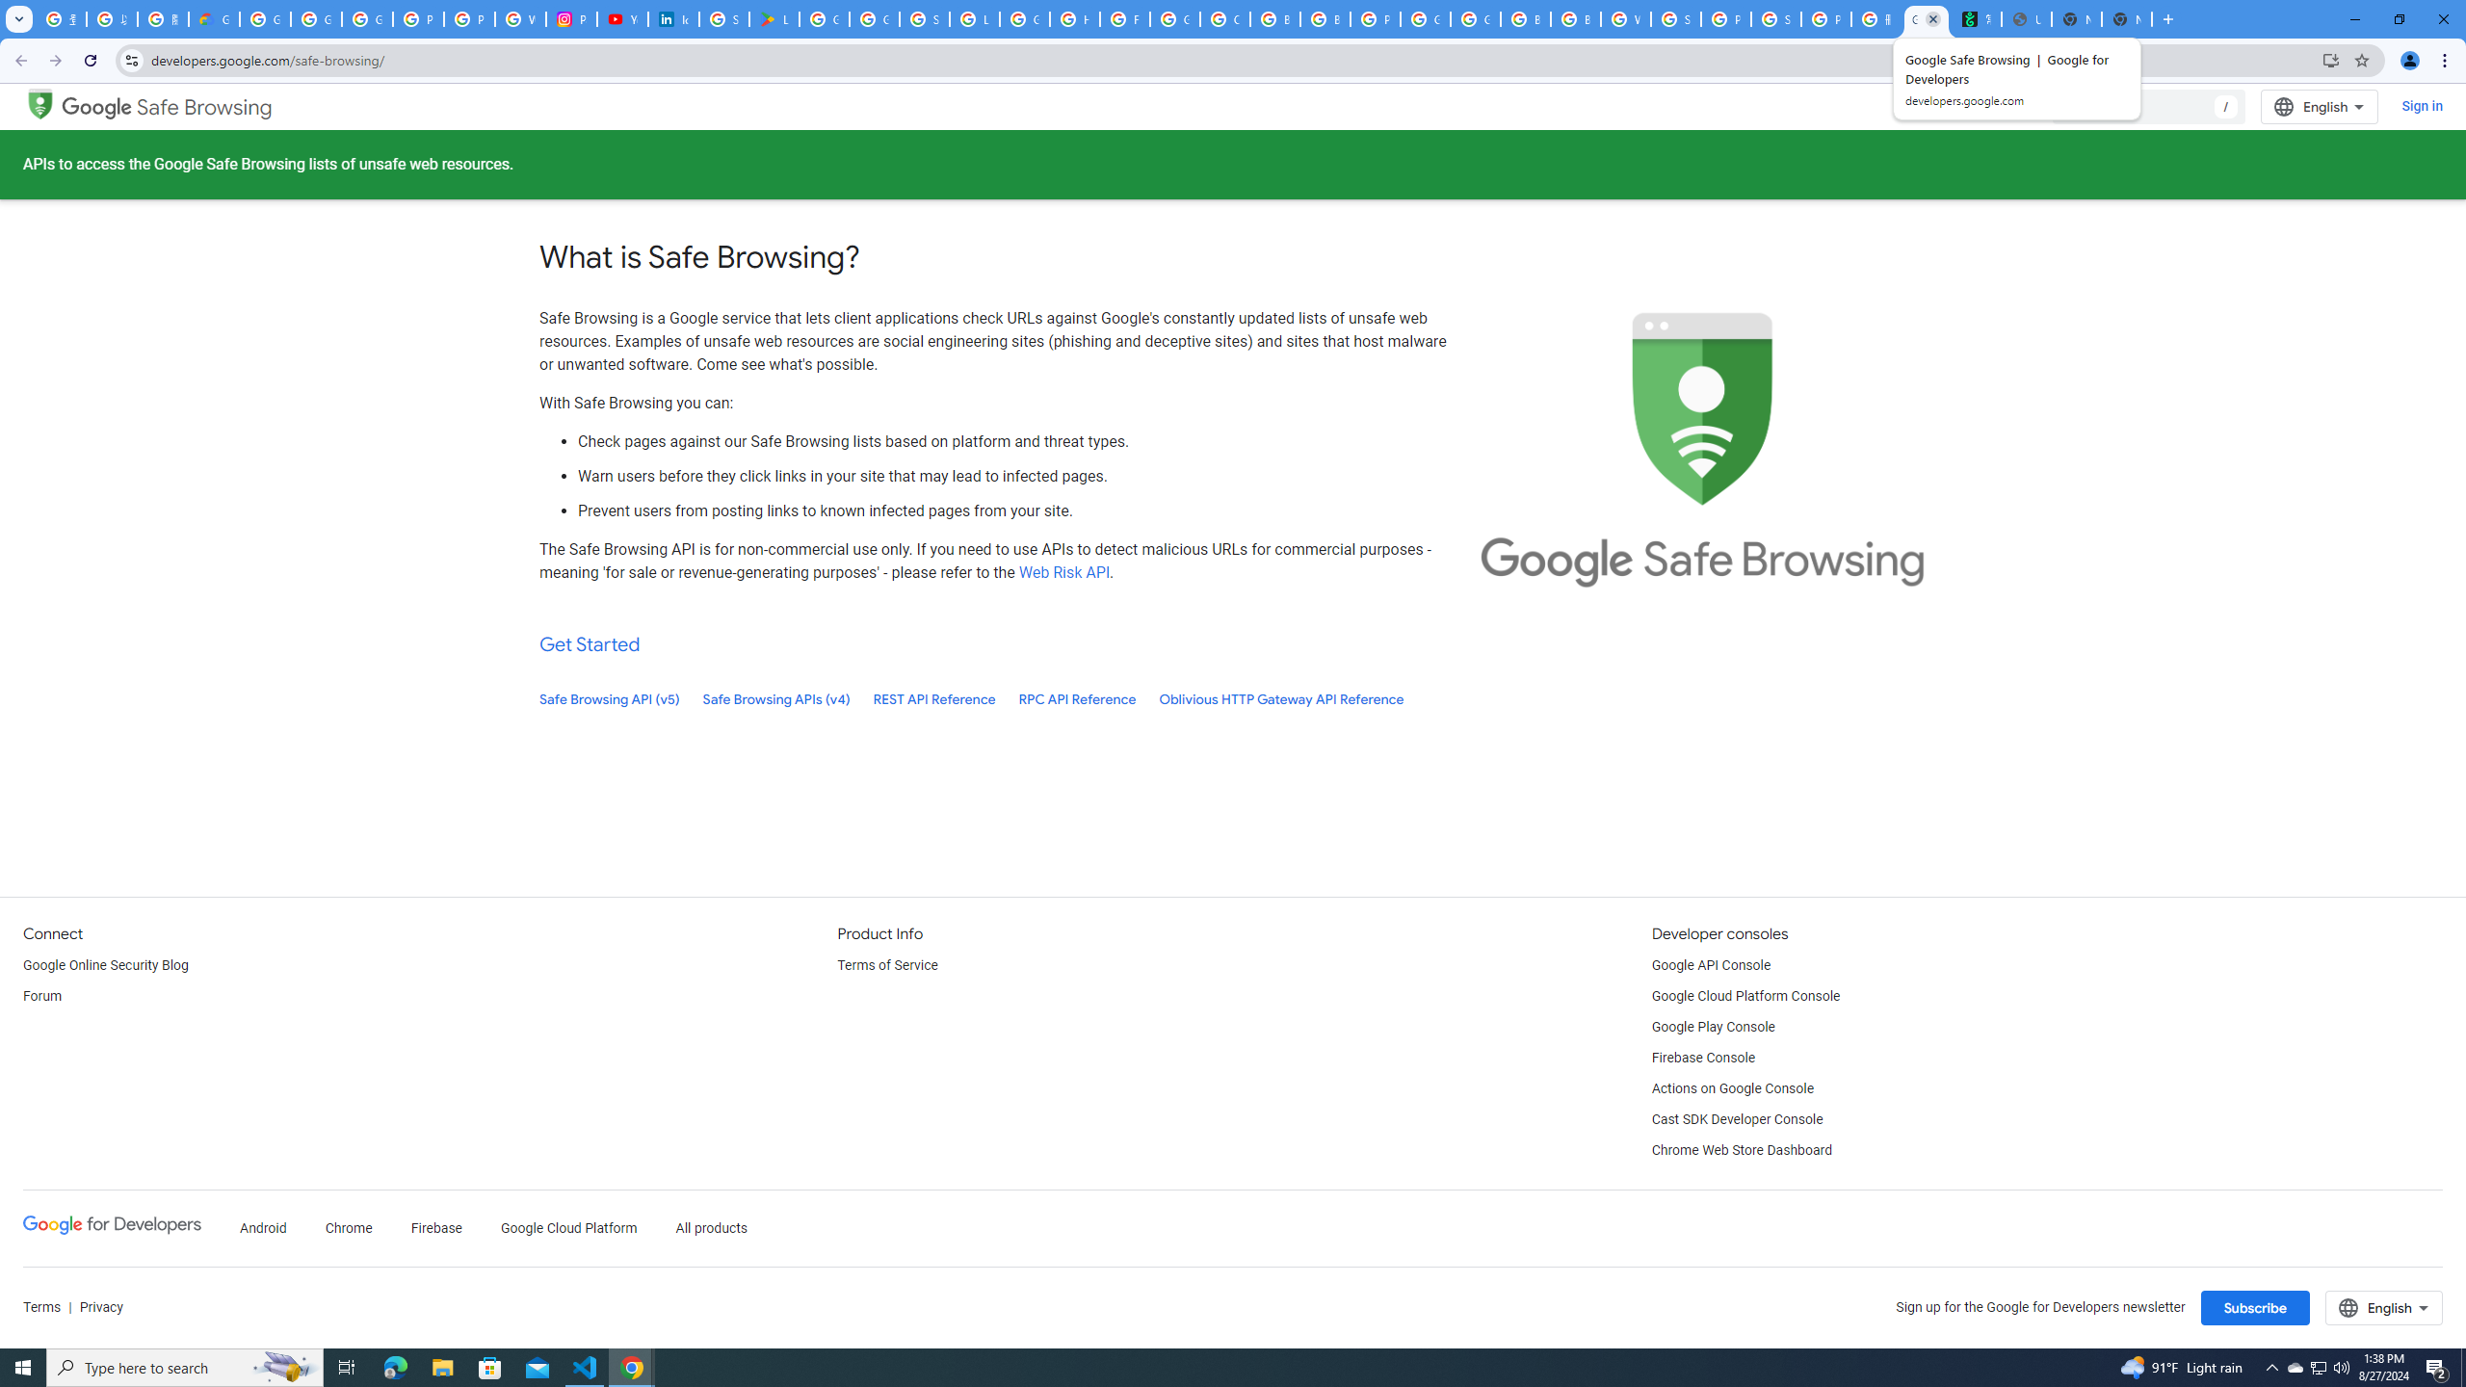  What do you see at coordinates (590, 644) in the screenshot?
I see `Get Started` at bounding box center [590, 644].